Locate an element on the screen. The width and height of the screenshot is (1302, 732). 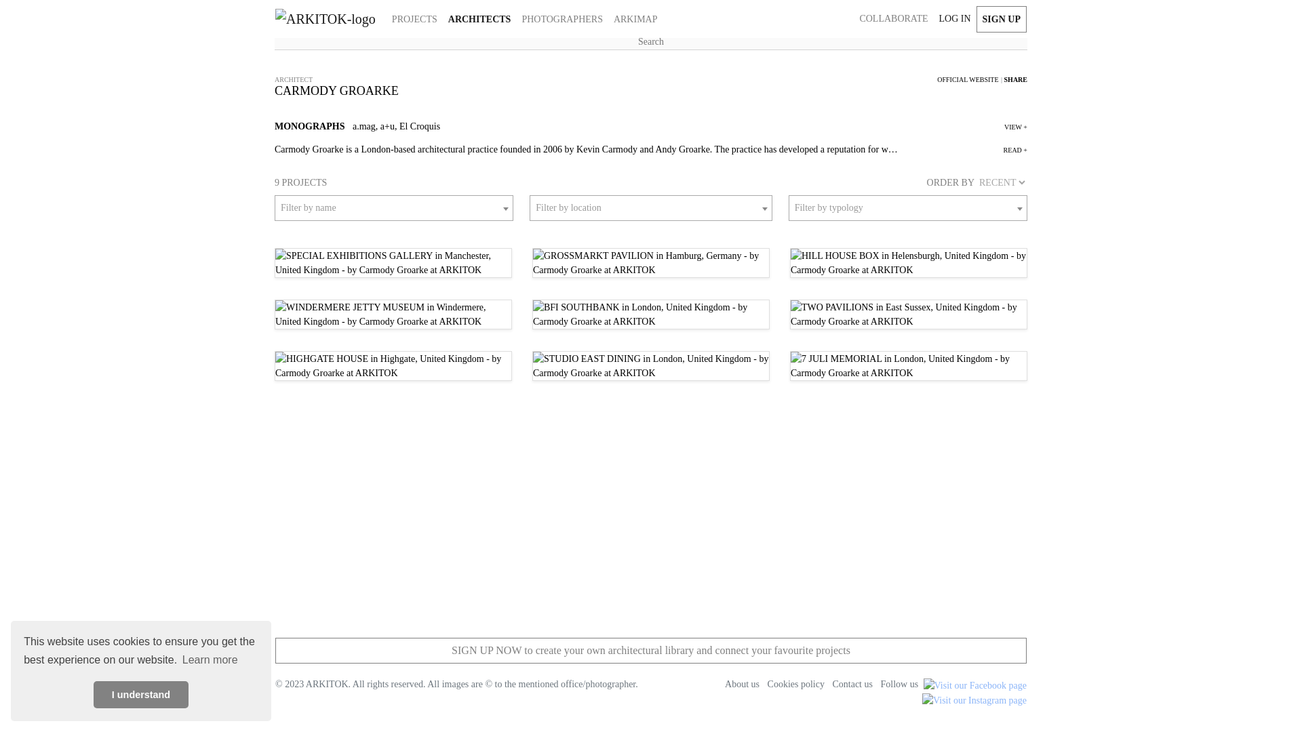
Filter by name is located at coordinates (393, 208).